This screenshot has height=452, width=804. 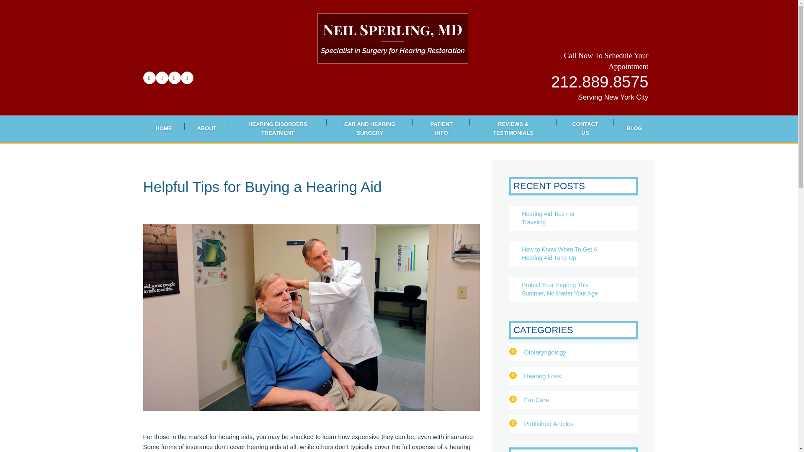 I want to click on HOME, so click(x=164, y=129).